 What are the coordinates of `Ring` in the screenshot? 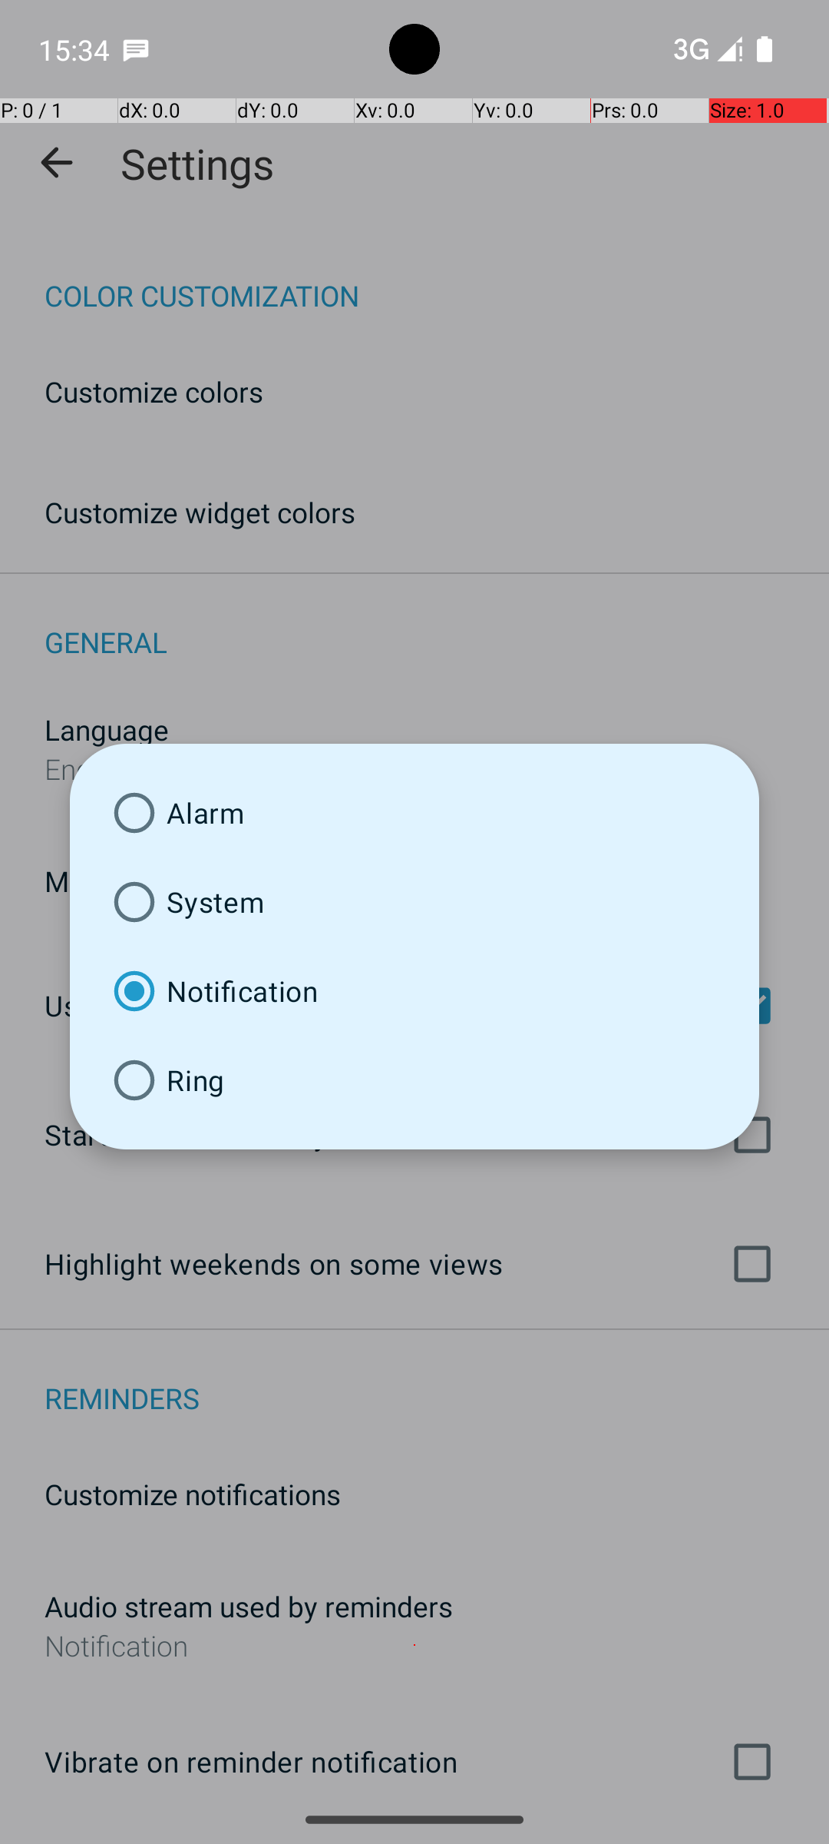 It's located at (414, 1080).